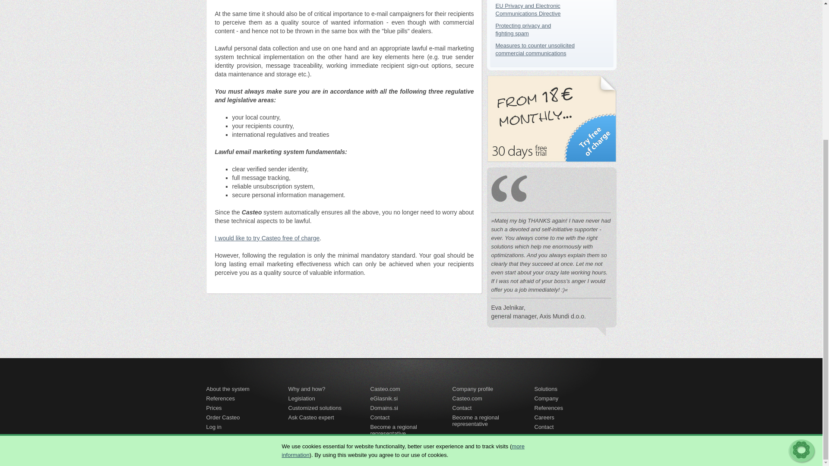  What do you see at coordinates (311, 419) in the screenshot?
I see `Ask Casteo expert` at bounding box center [311, 419].